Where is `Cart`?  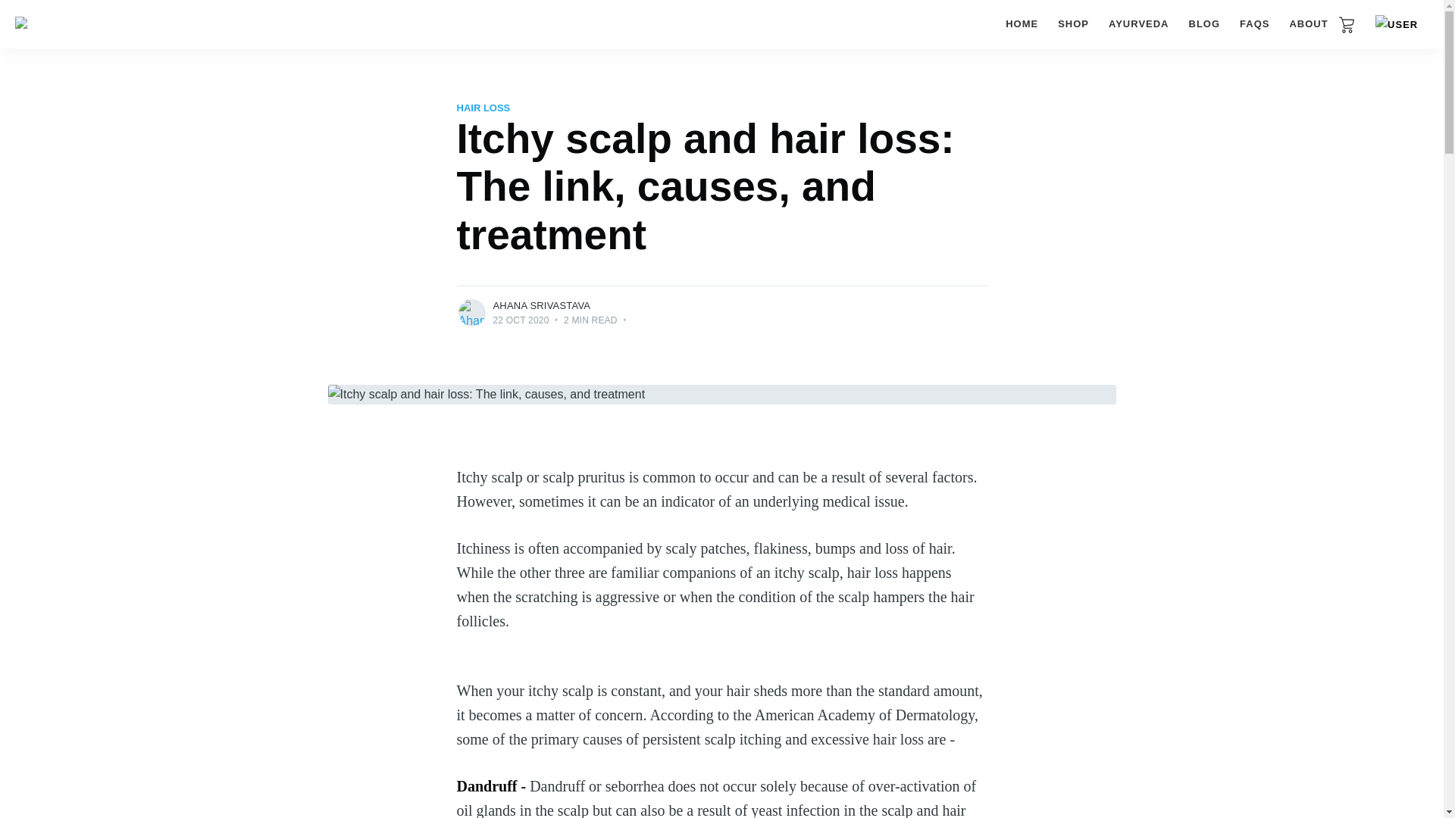 Cart is located at coordinates (1346, 24).